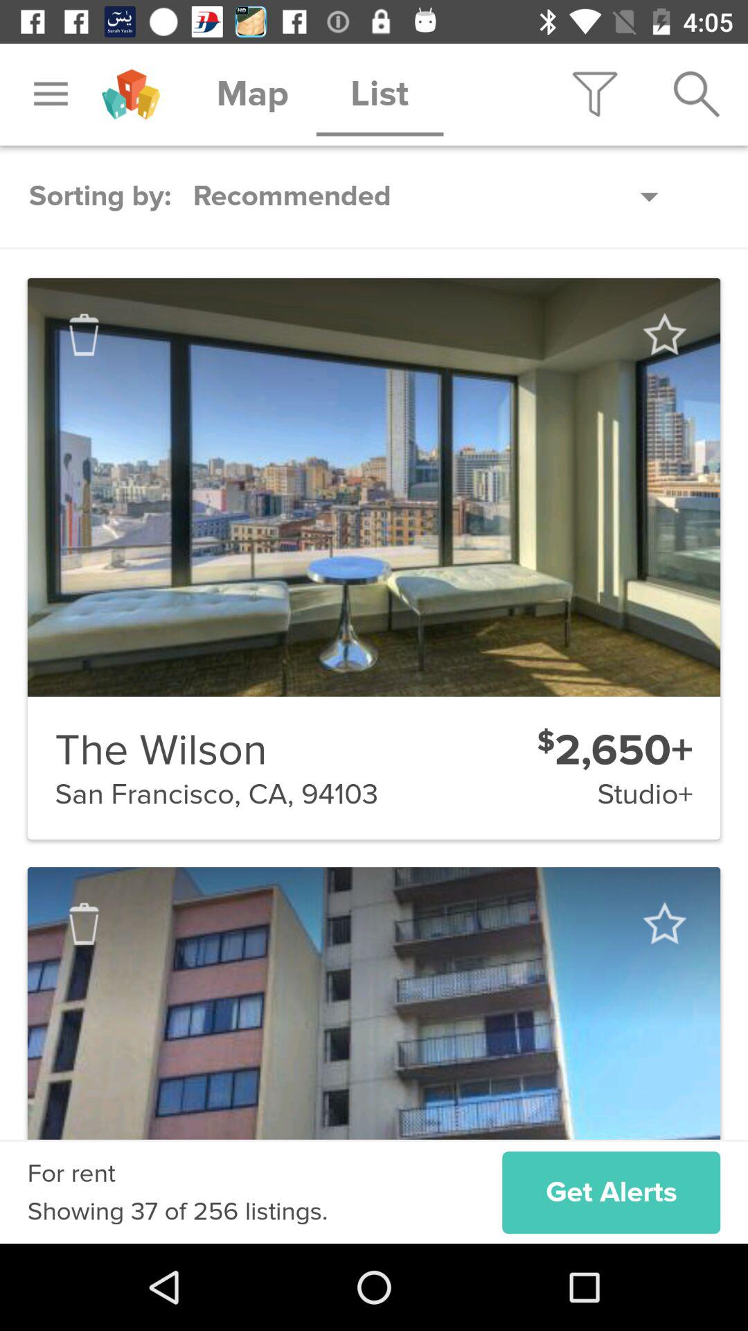  I want to click on tap to leave this option in favorite, so click(664, 923).